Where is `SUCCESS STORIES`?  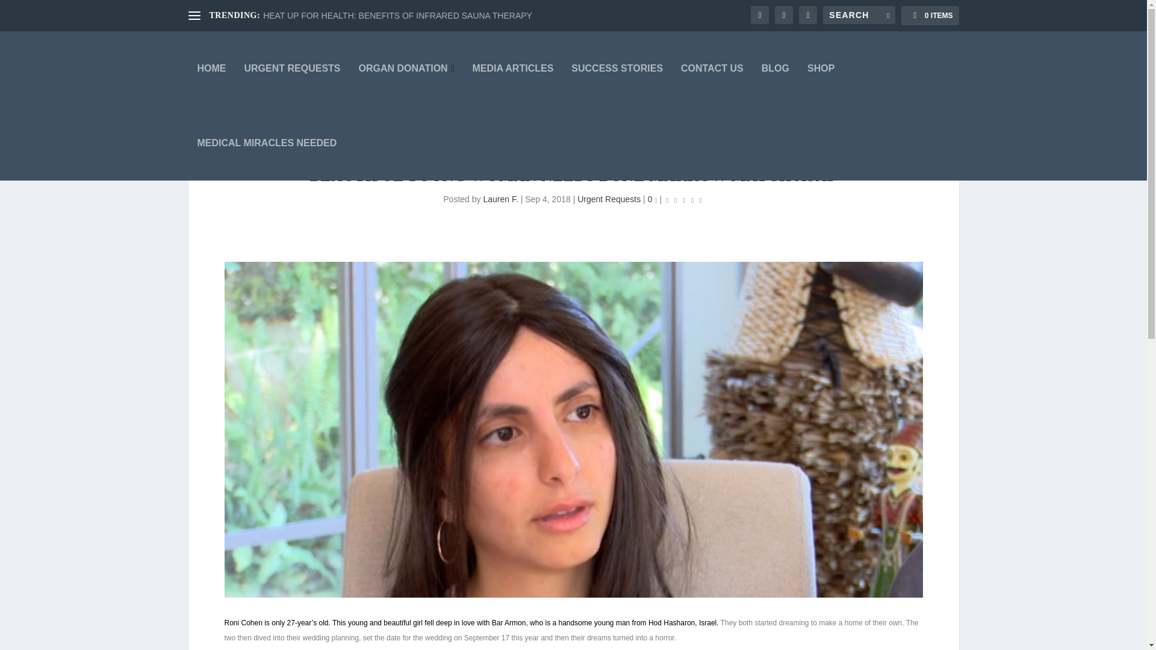 SUCCESS STORIES is located at coordinates (617, 69).